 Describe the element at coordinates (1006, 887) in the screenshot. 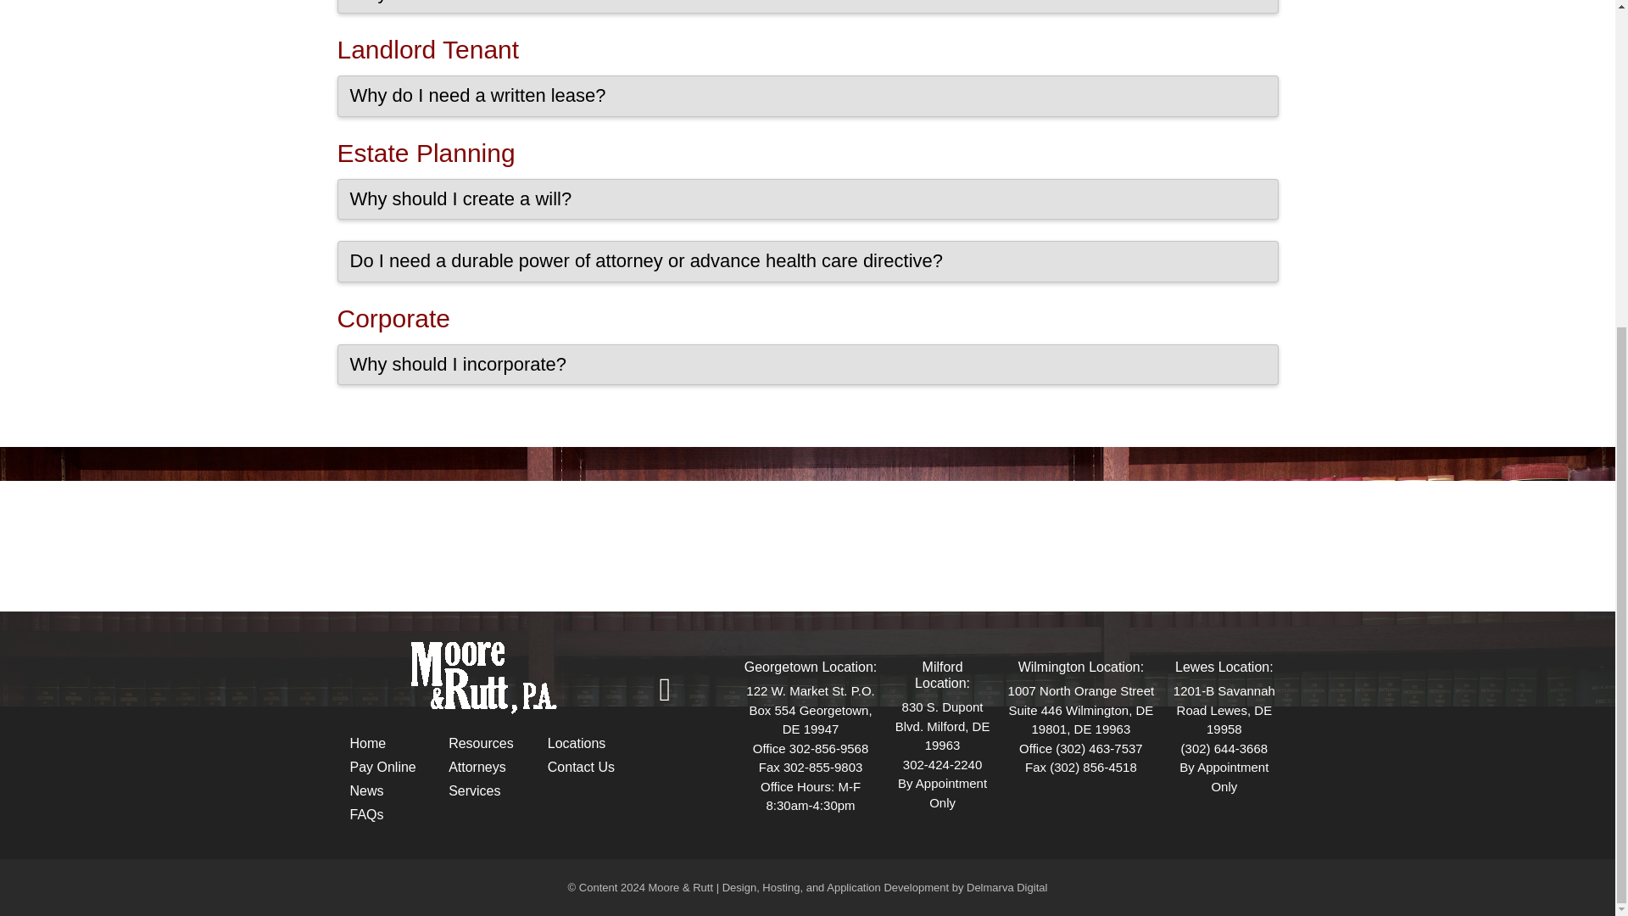

I see `Delmarva Digital` at that location.